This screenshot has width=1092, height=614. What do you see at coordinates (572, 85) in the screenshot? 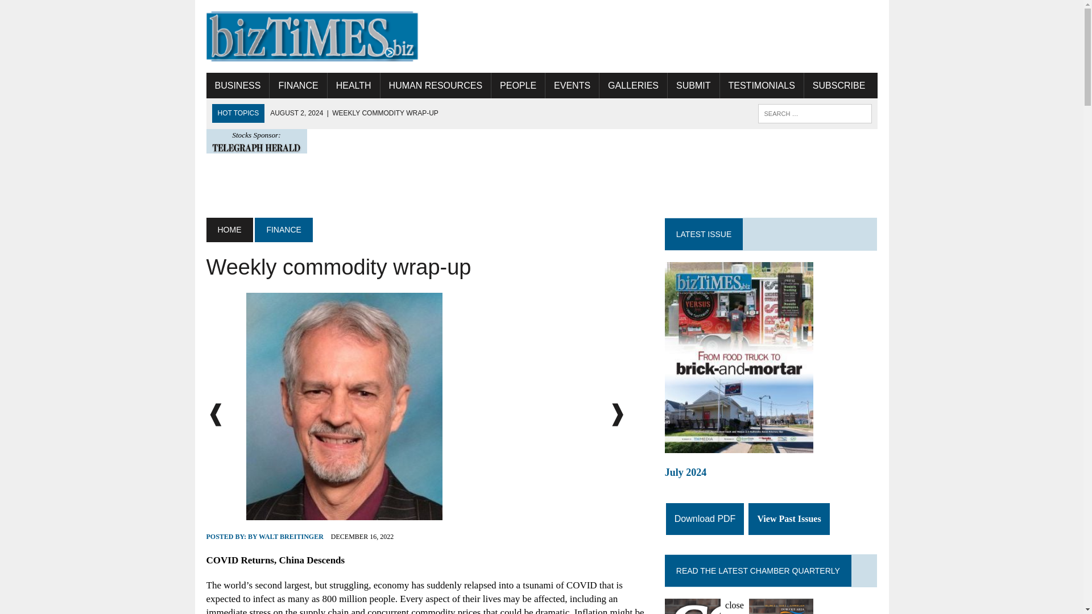
I see `EVENTS` at bounding box center [572, 85].